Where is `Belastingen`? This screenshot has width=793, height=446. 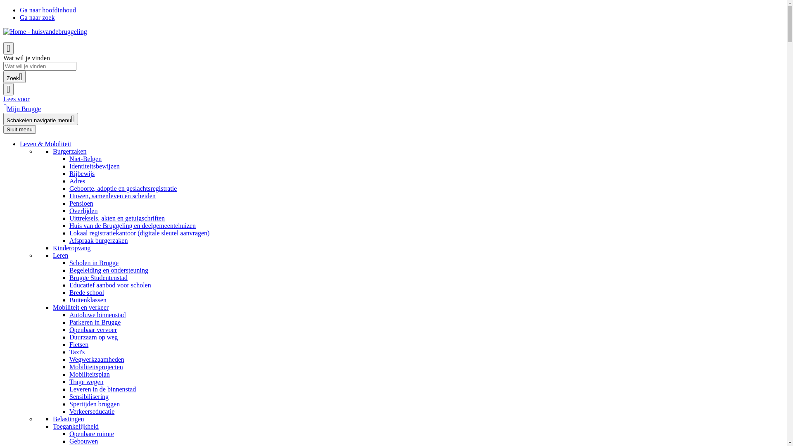 Belastingen is located at coordinates (69, 419).